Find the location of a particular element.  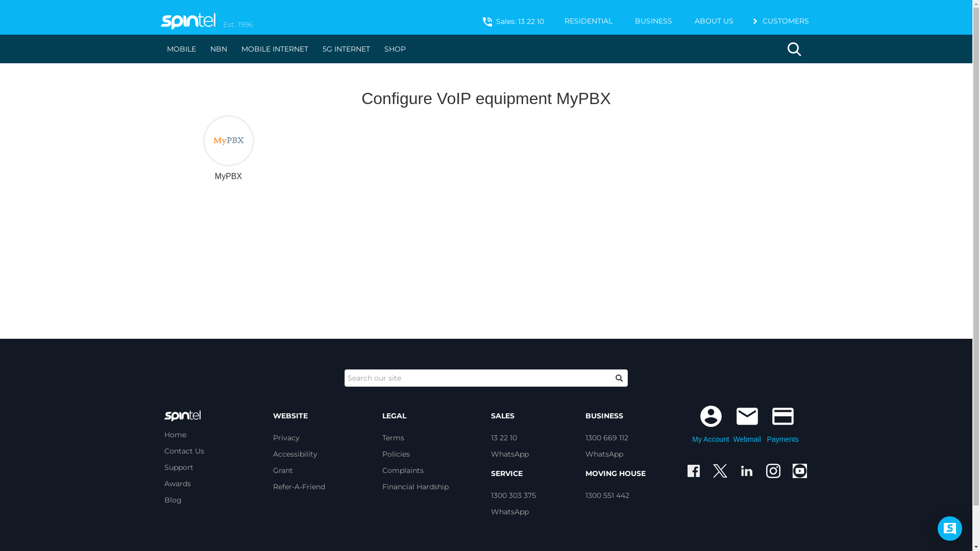

1300 669 112 is located at coordinates (606, 438).